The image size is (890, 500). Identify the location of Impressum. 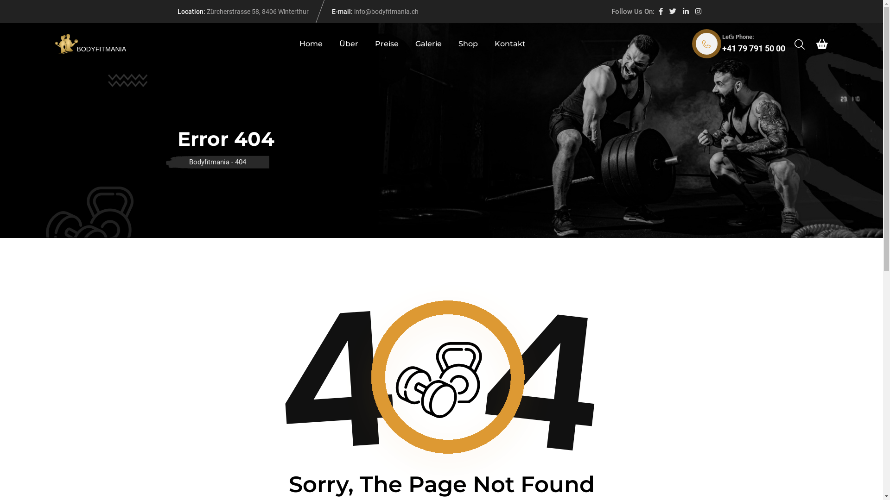
(688, 471).